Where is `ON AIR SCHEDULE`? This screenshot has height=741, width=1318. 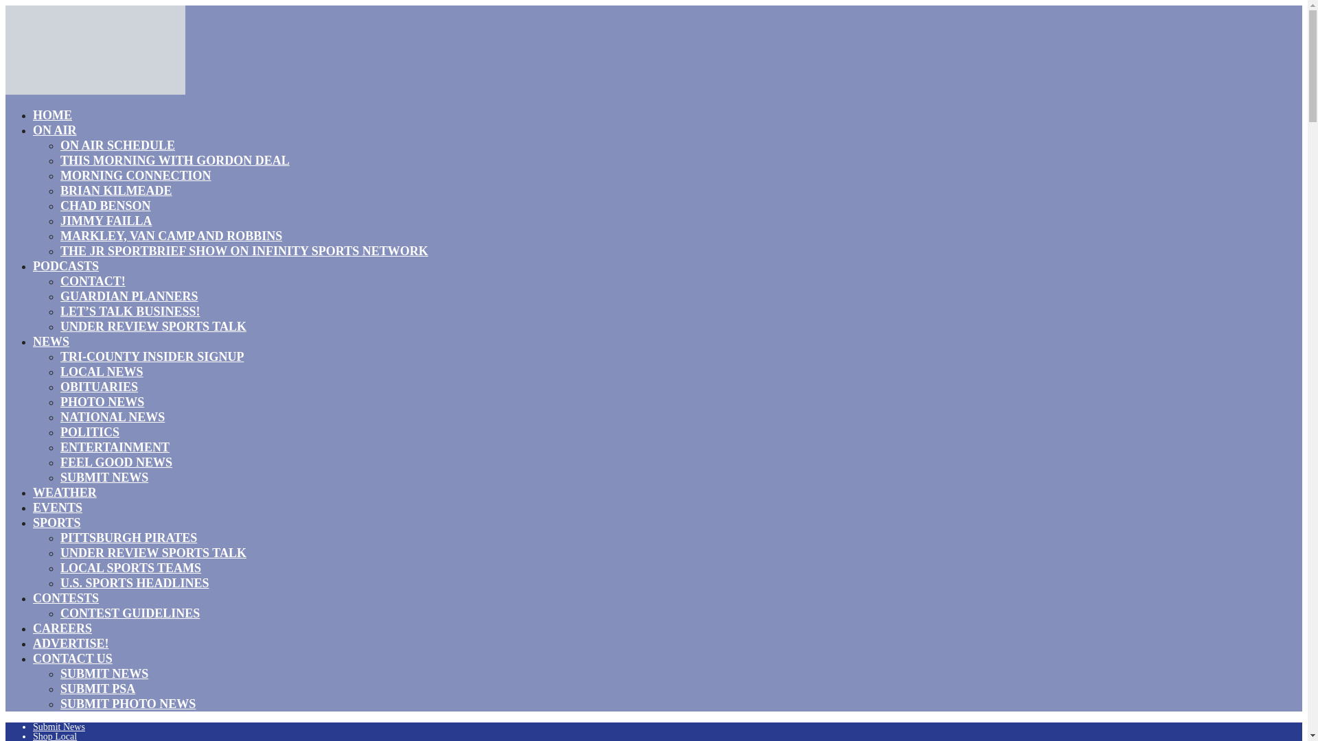
ON AIR SCHEDULE is located at coordinates (118, 145).